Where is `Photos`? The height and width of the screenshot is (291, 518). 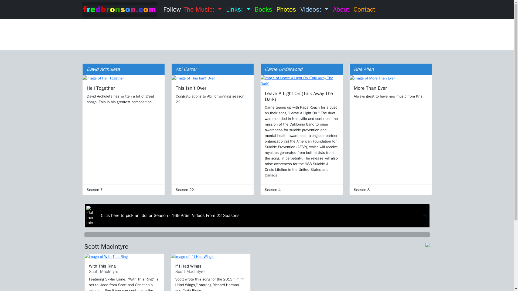
Photos is located at coordinates (286, 9).